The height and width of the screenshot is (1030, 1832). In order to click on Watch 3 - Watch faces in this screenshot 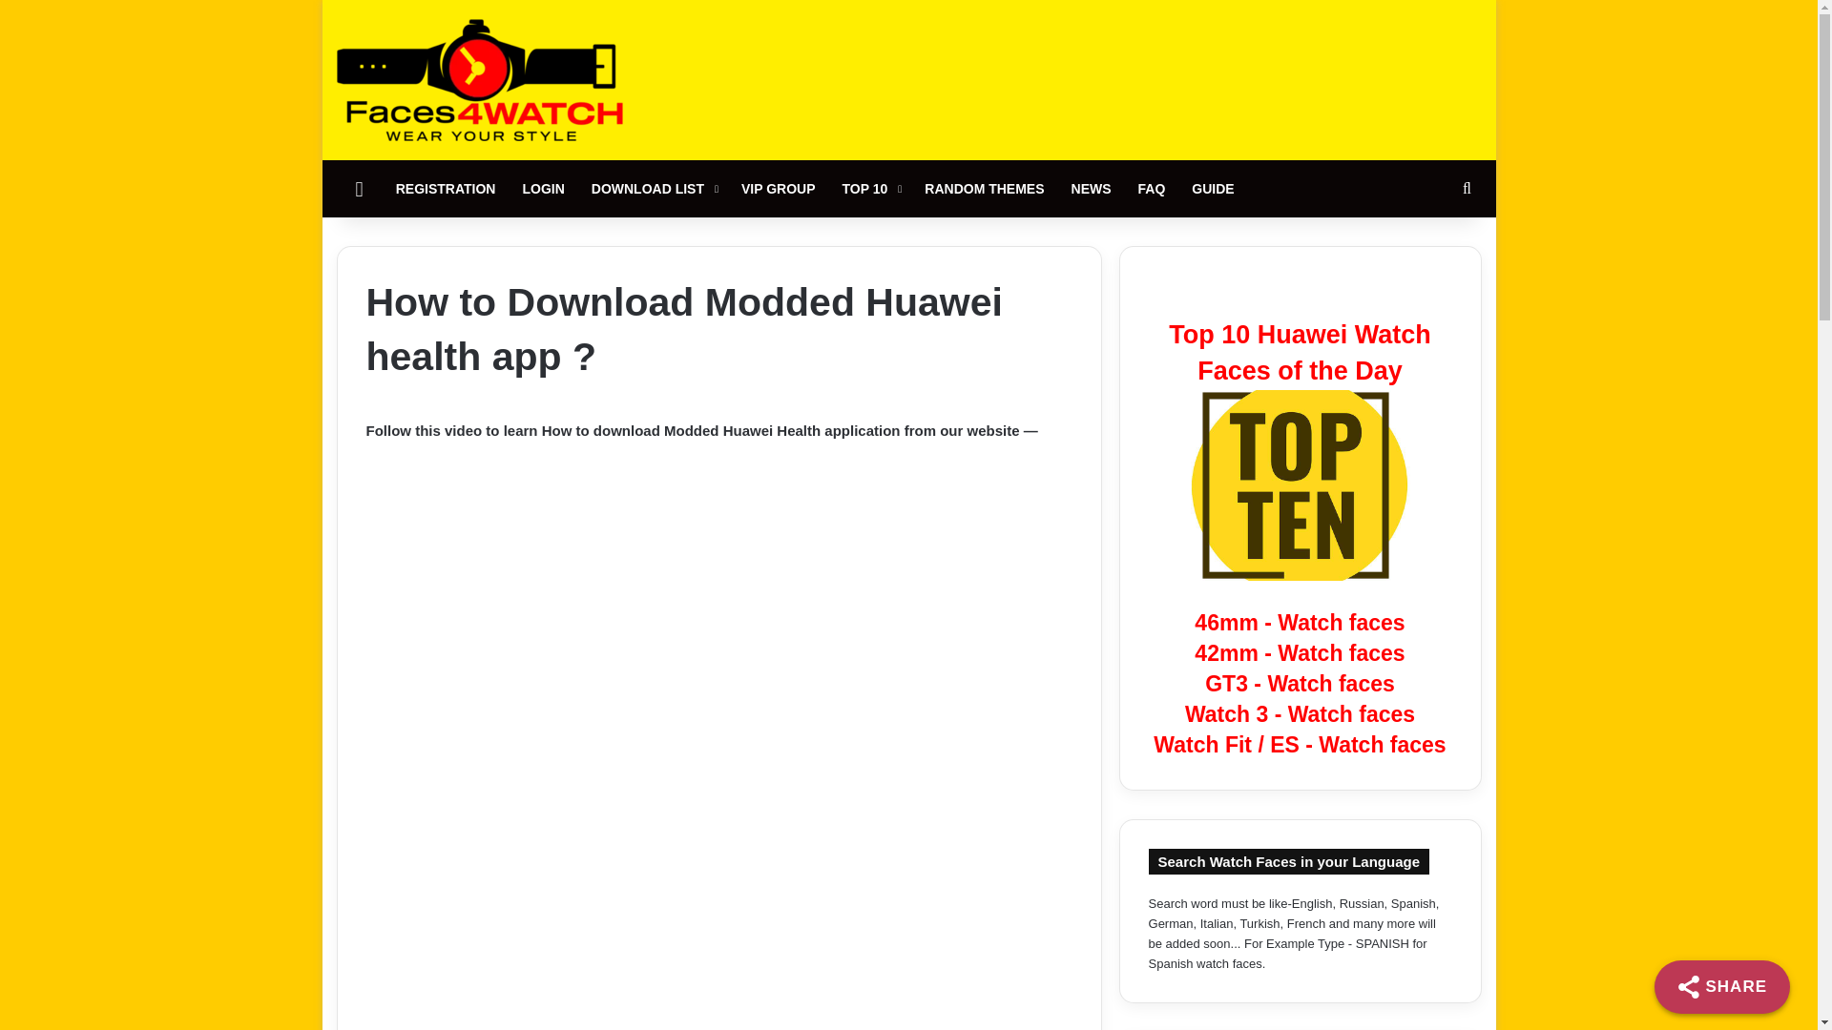, I will do `click(1300, 713)`.